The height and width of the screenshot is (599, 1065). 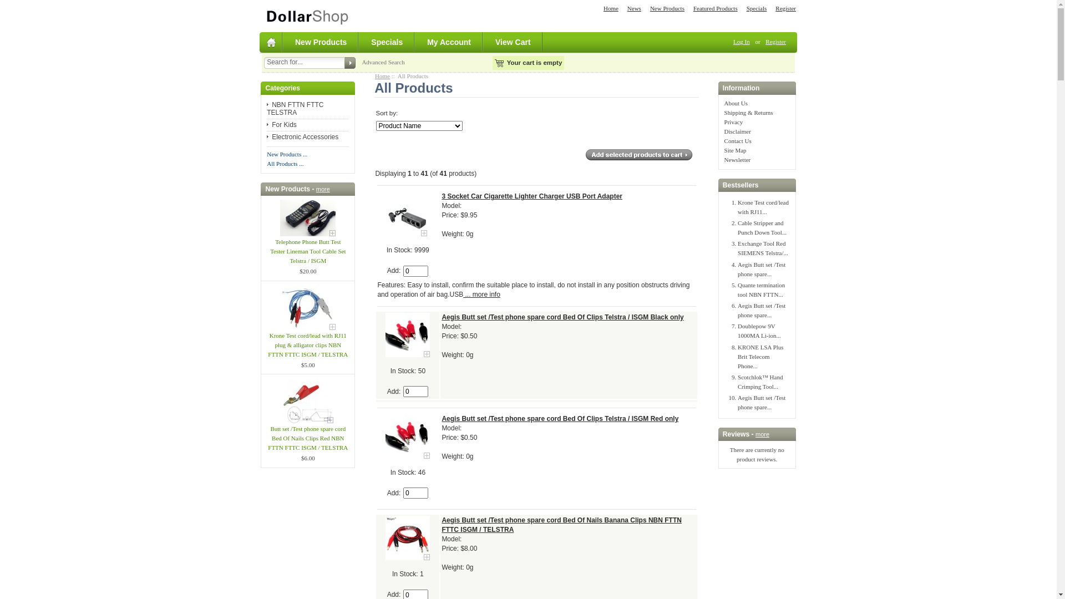 I want to click on  Powered by Zen Cart :: The Art of E-Commerce , so click(x=307, y=16).